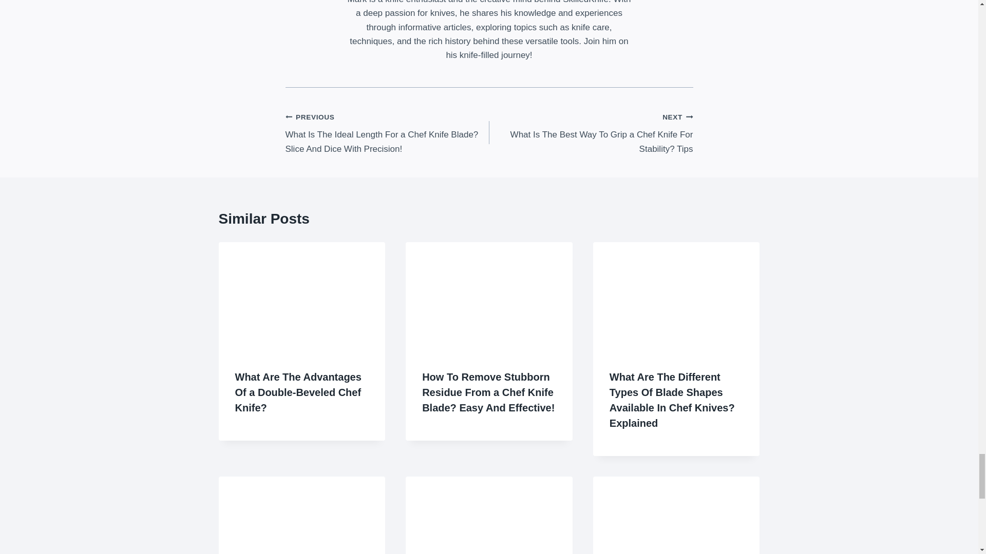 This screenshot has height=554, width=986. I want to click on What Are The Advantages Of a Double-Beveled Chef Knife?, so click(298, 392).